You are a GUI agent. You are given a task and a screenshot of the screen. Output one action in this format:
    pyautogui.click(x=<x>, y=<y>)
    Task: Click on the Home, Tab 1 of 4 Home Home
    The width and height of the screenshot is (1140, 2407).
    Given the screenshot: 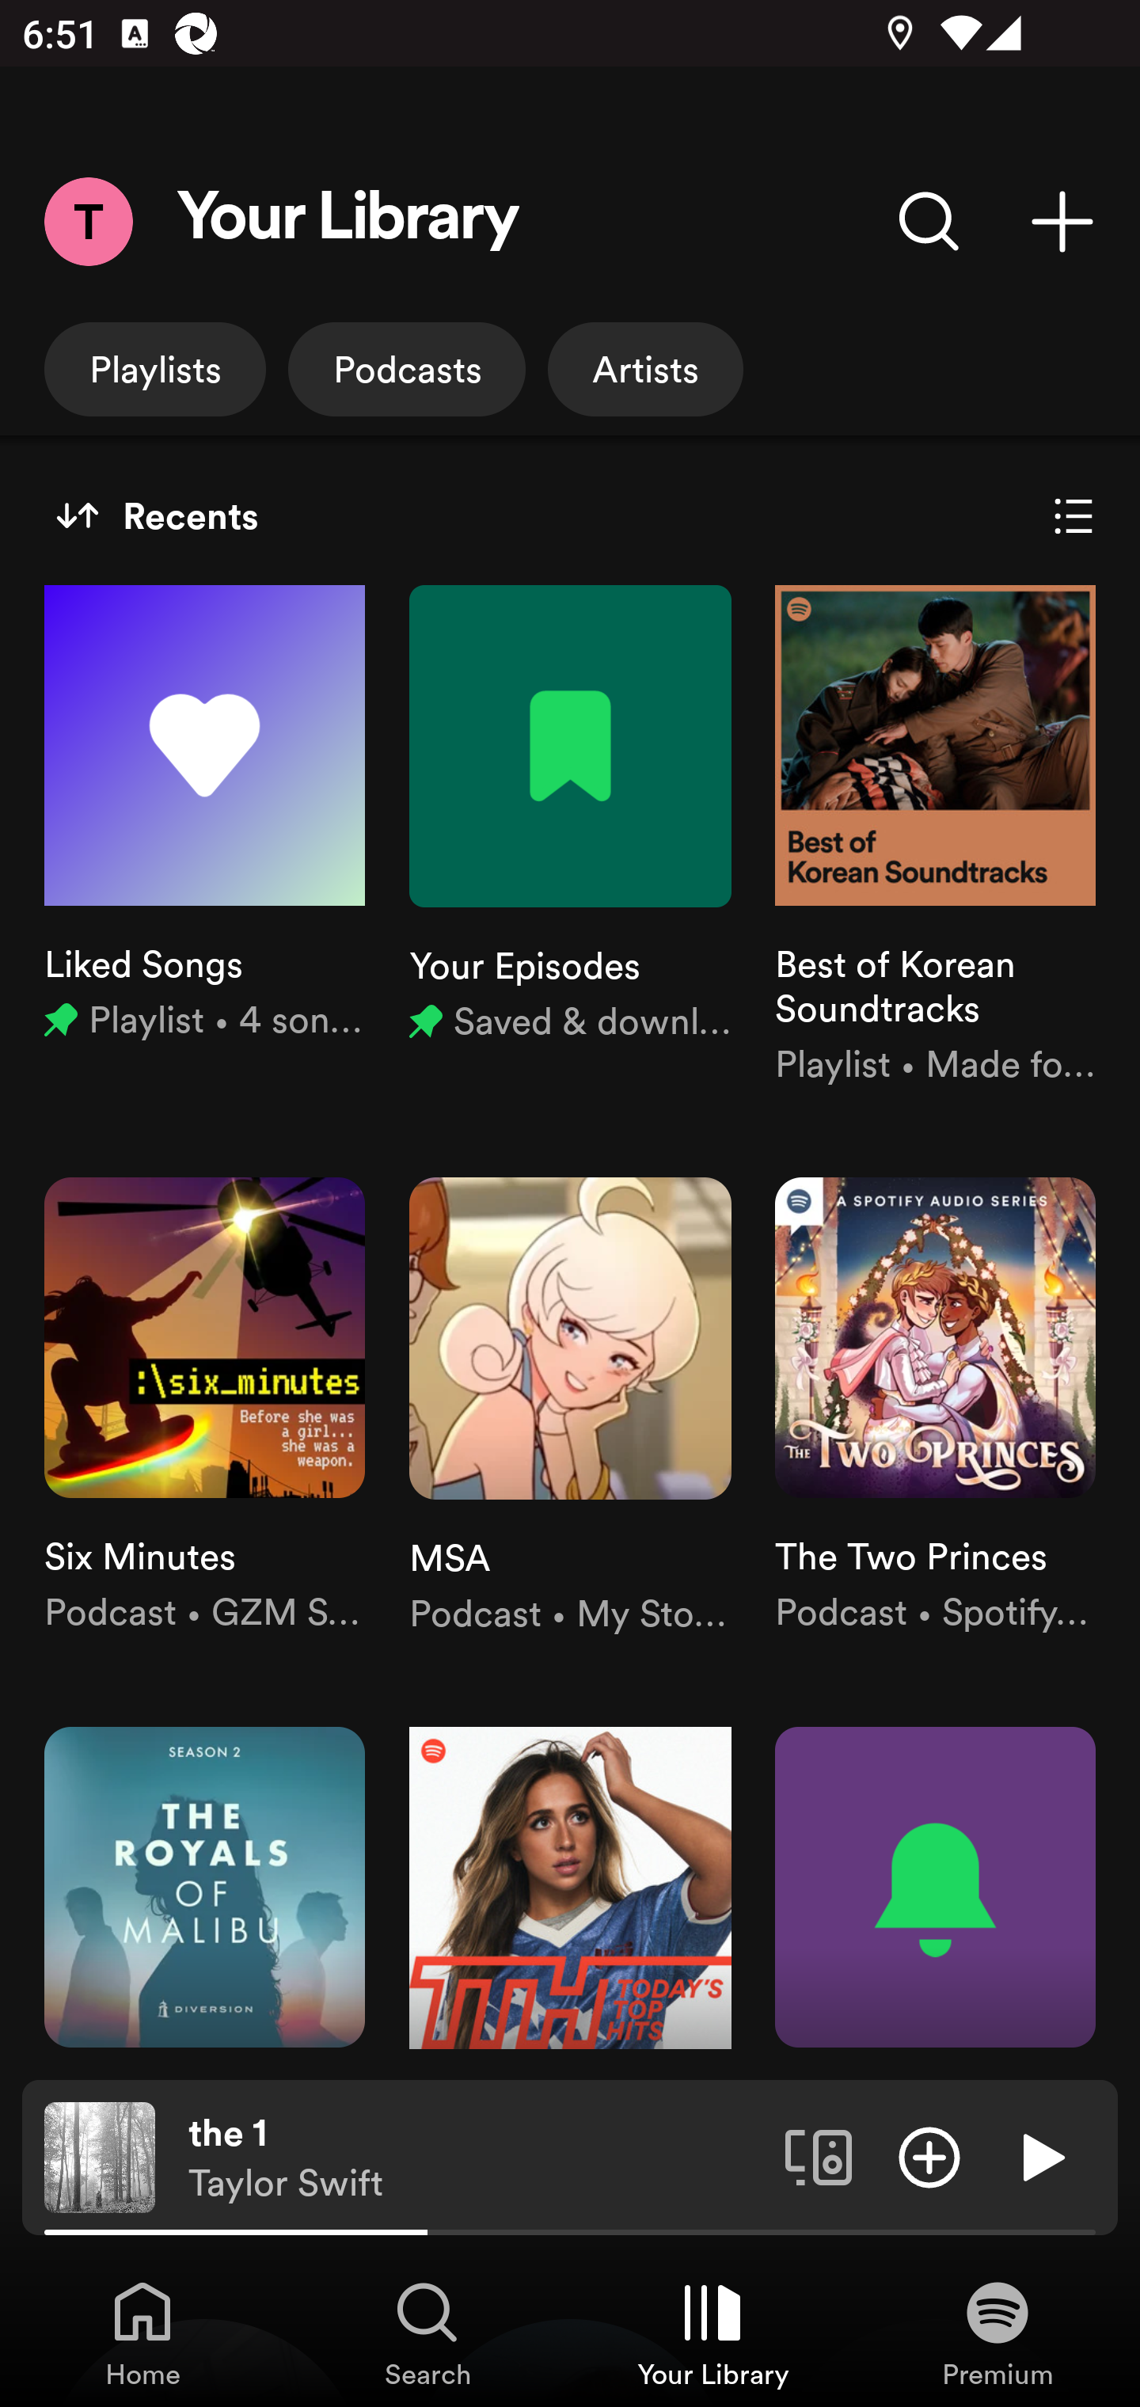 What is the action you would take?
    pyautogui.click(x=142, y=2333)
    